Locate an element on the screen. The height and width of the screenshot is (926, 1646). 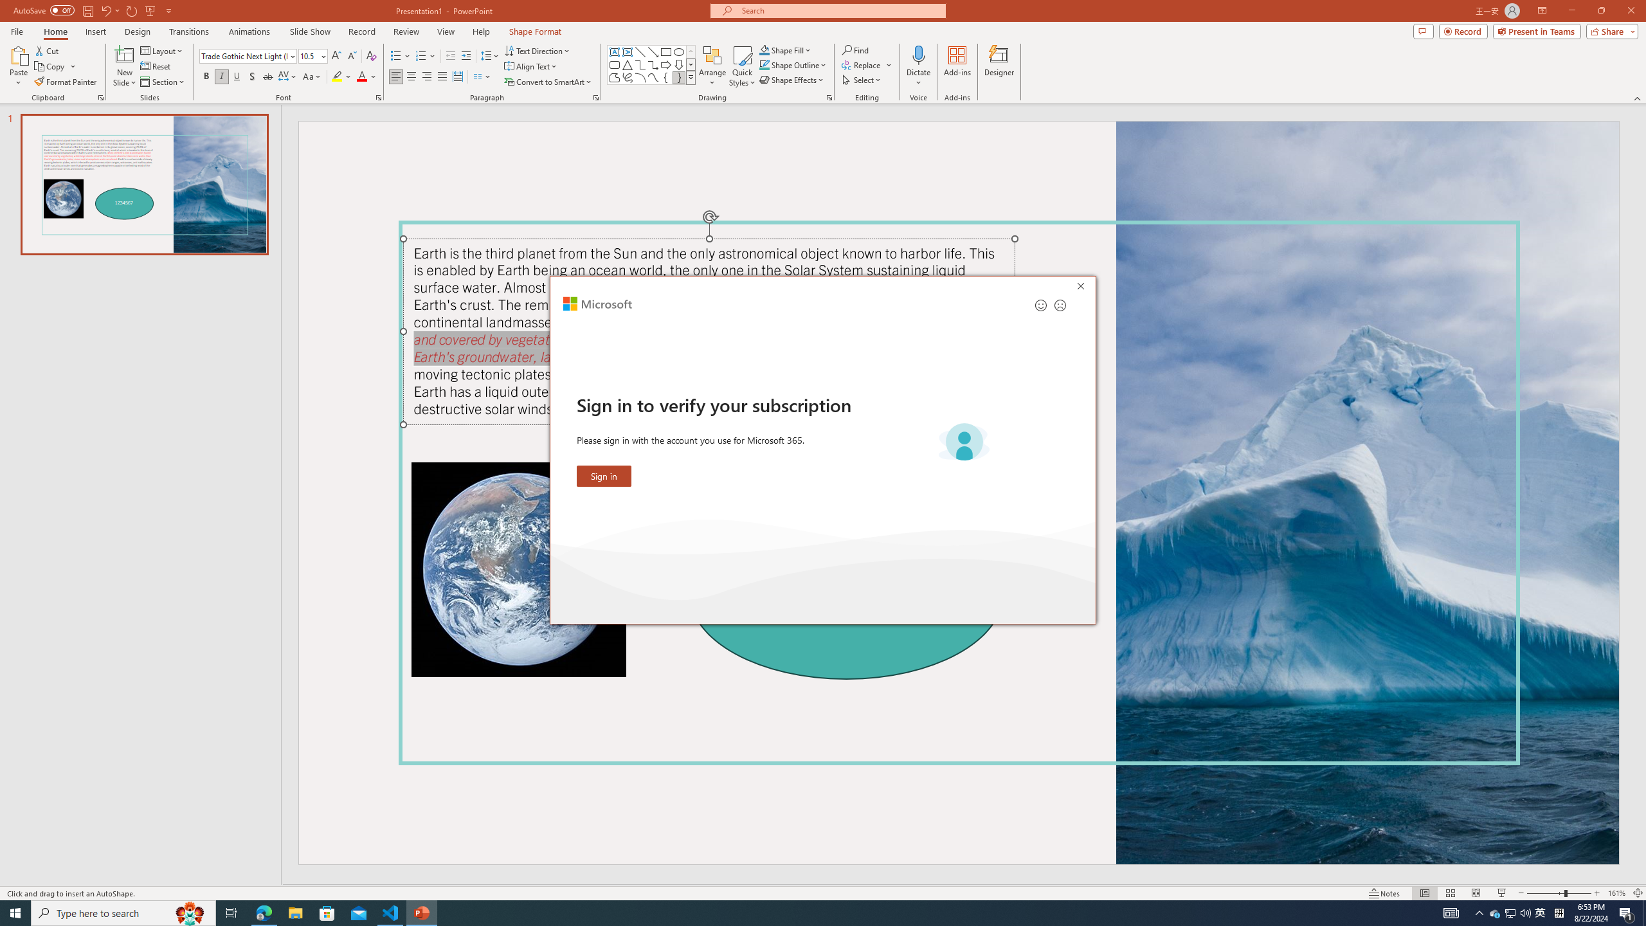
AutomationID: ShapesInsertGallery is located at coordinates (652, 65).